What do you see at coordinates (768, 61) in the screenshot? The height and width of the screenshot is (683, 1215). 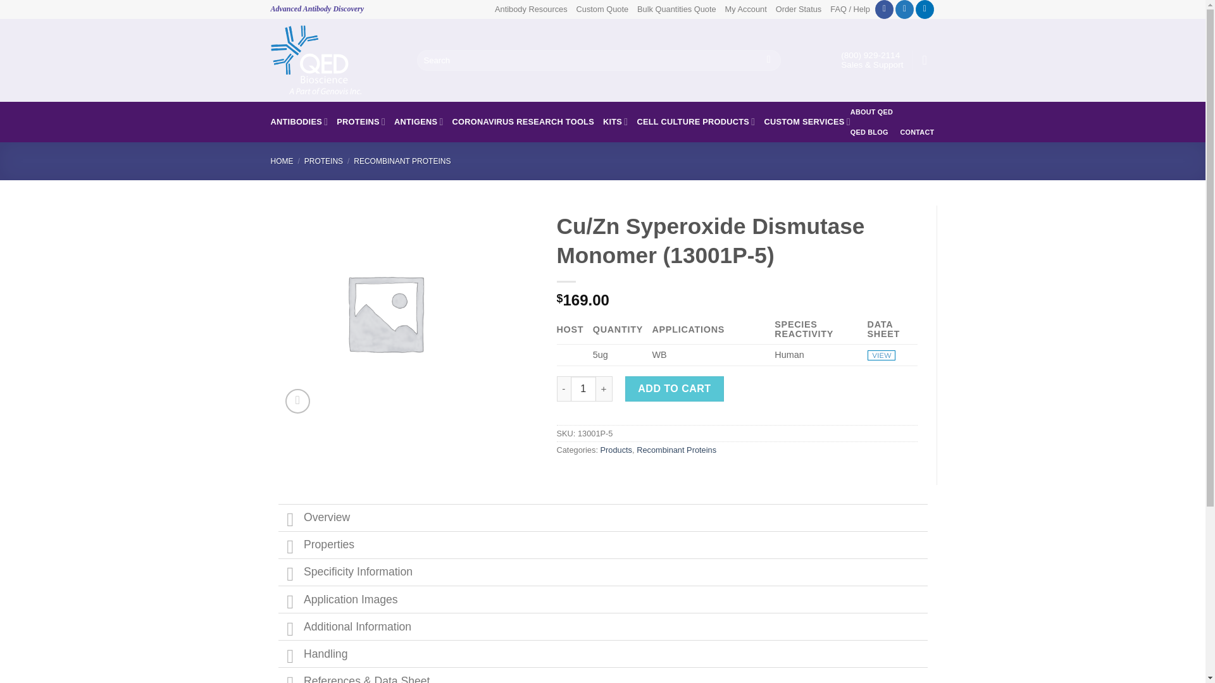 I see `Search` at bounding box center [768, 61].